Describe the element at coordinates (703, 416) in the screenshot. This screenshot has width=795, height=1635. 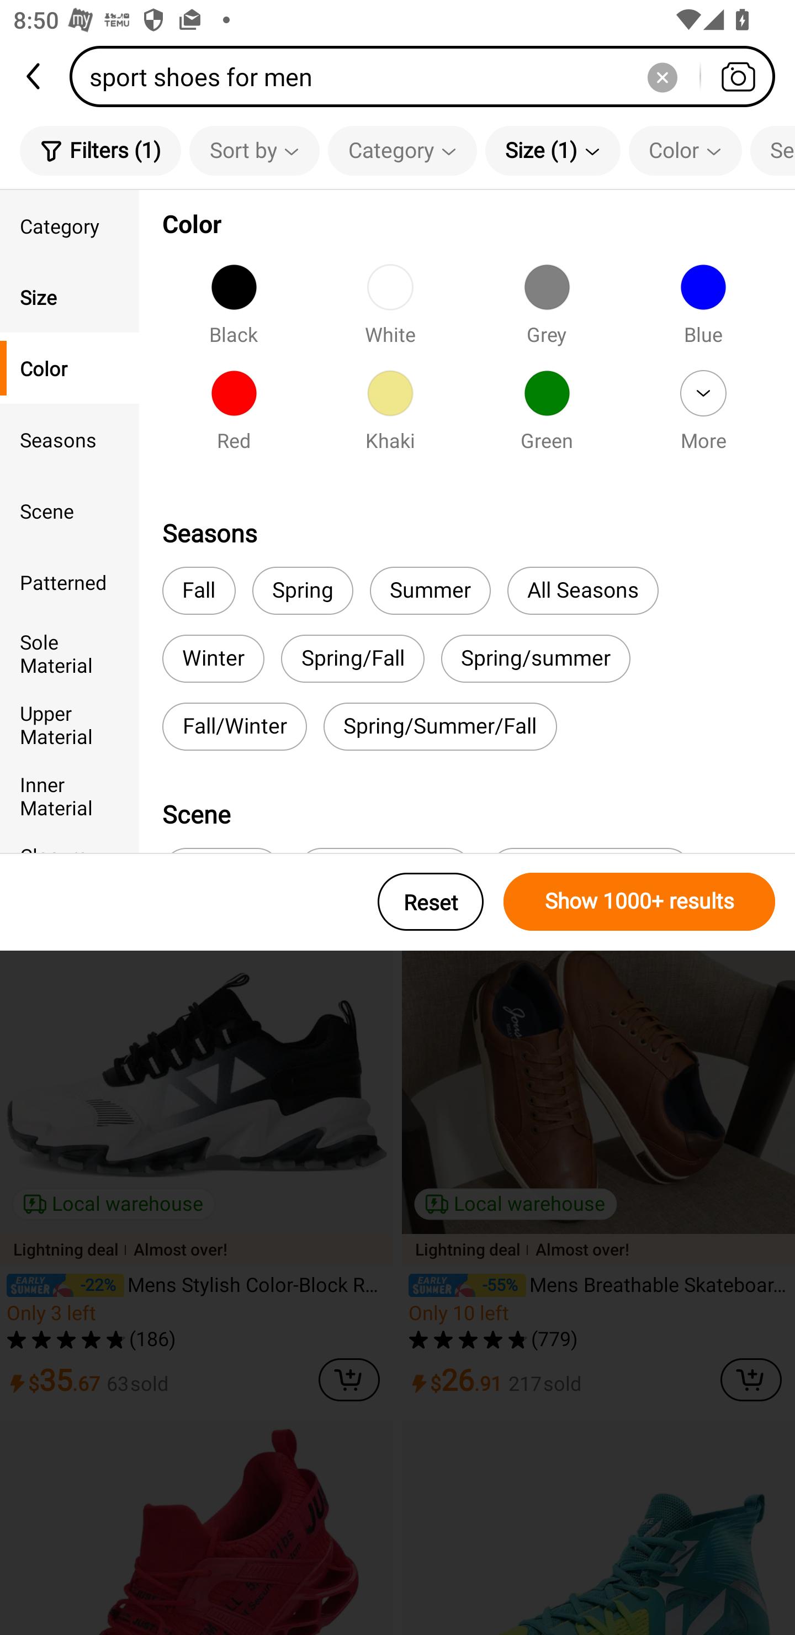
I see `More` at that location.